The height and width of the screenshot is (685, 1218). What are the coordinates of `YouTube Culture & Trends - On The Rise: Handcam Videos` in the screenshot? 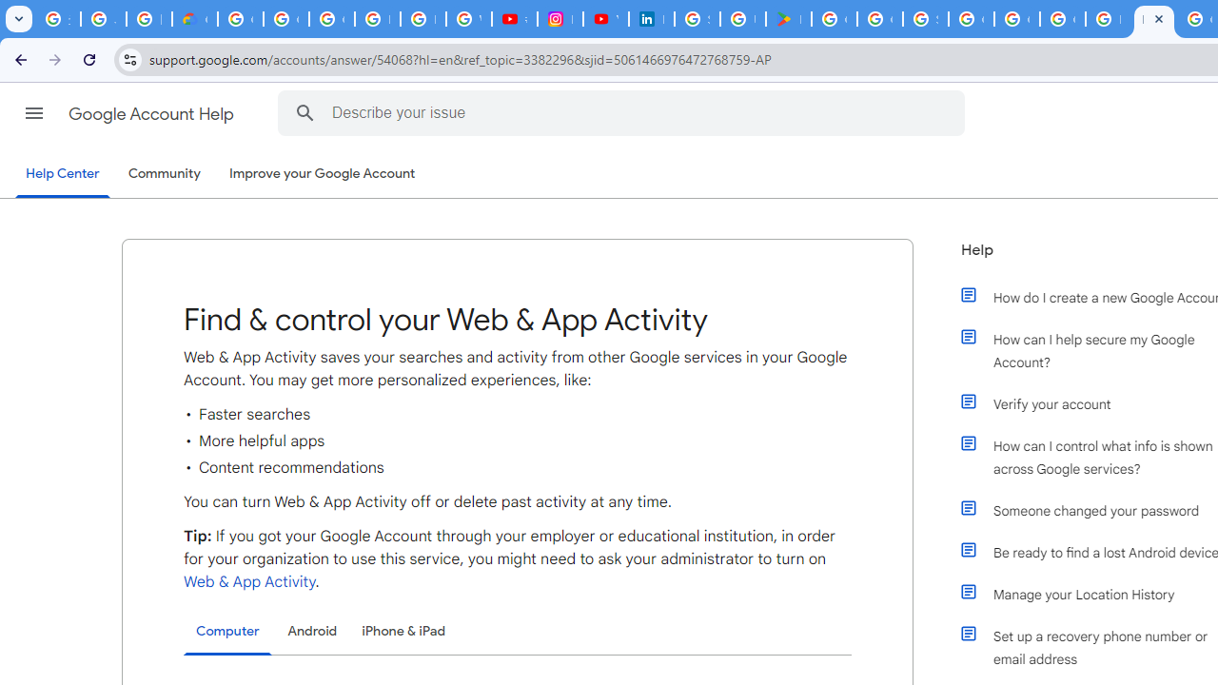 It's located at (605, 19).